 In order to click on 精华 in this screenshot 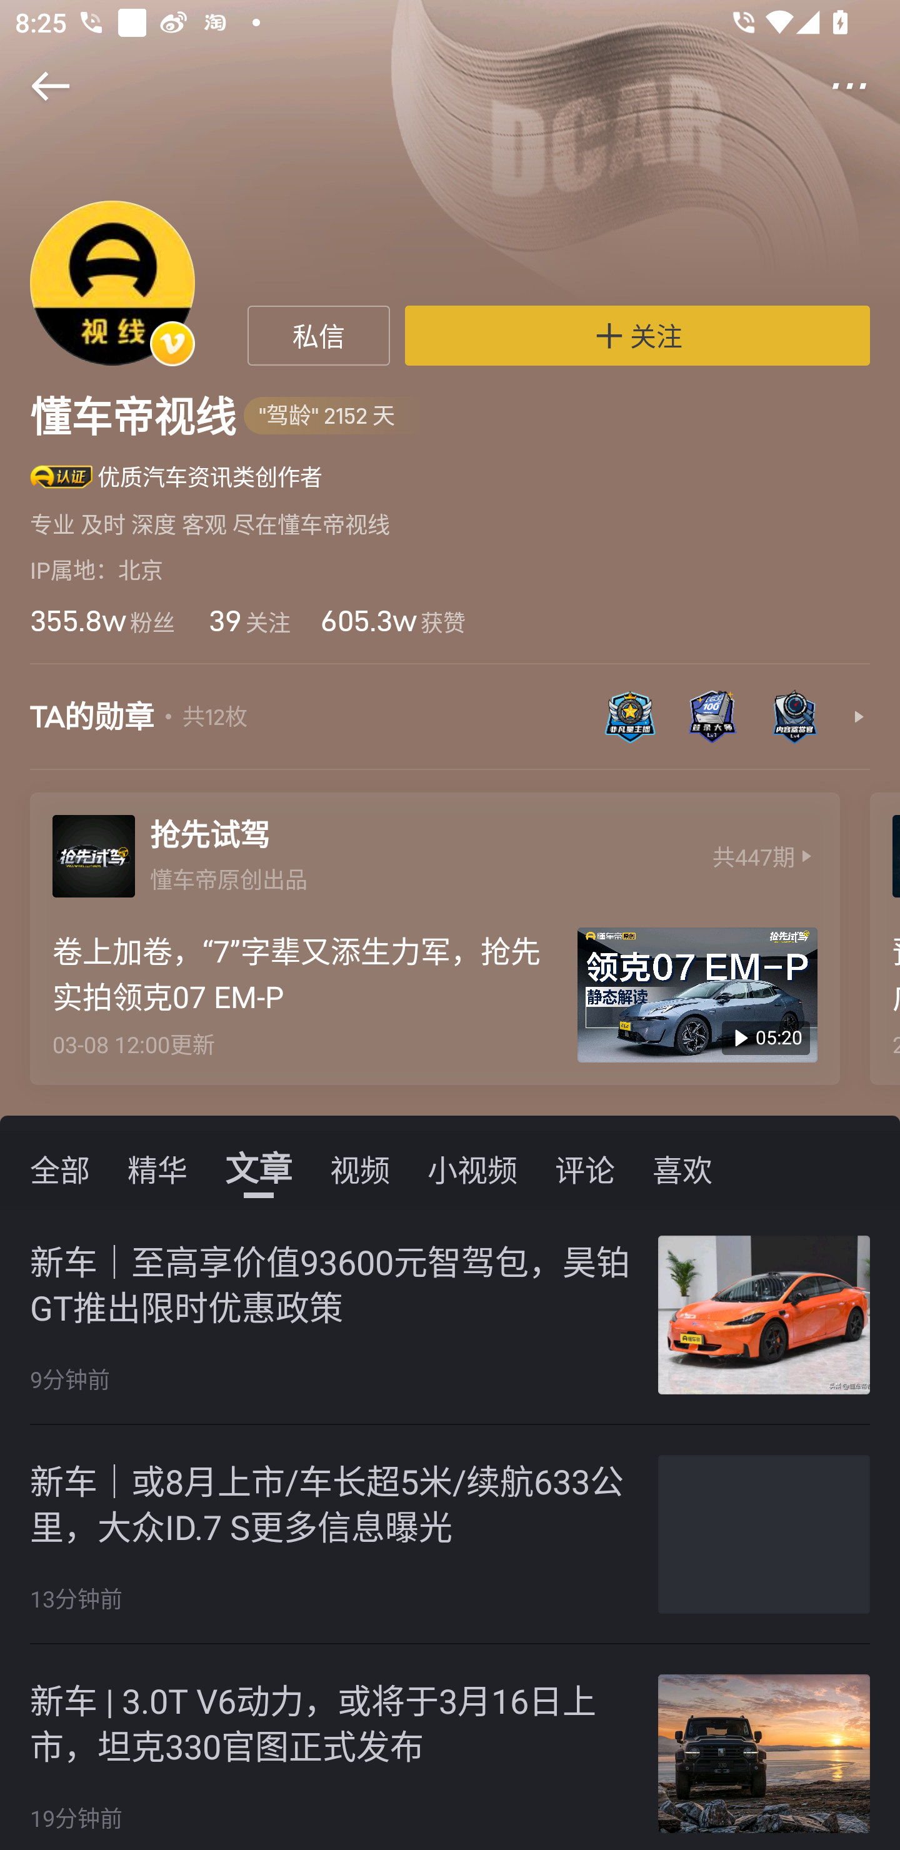, I will do `click(157, 1167)`.